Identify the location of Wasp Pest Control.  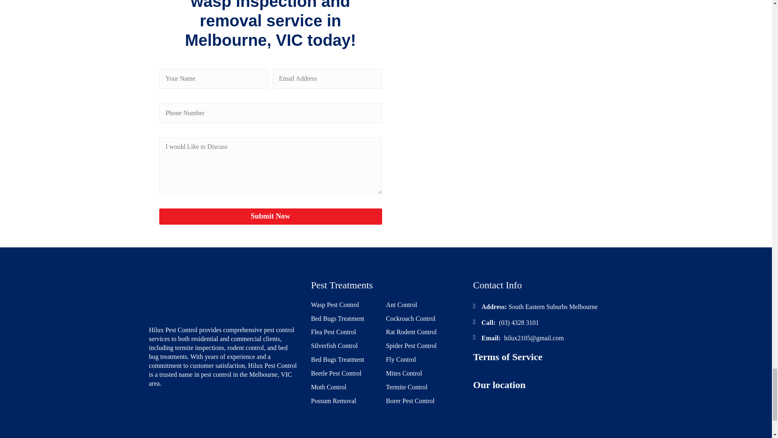
(335, 305).